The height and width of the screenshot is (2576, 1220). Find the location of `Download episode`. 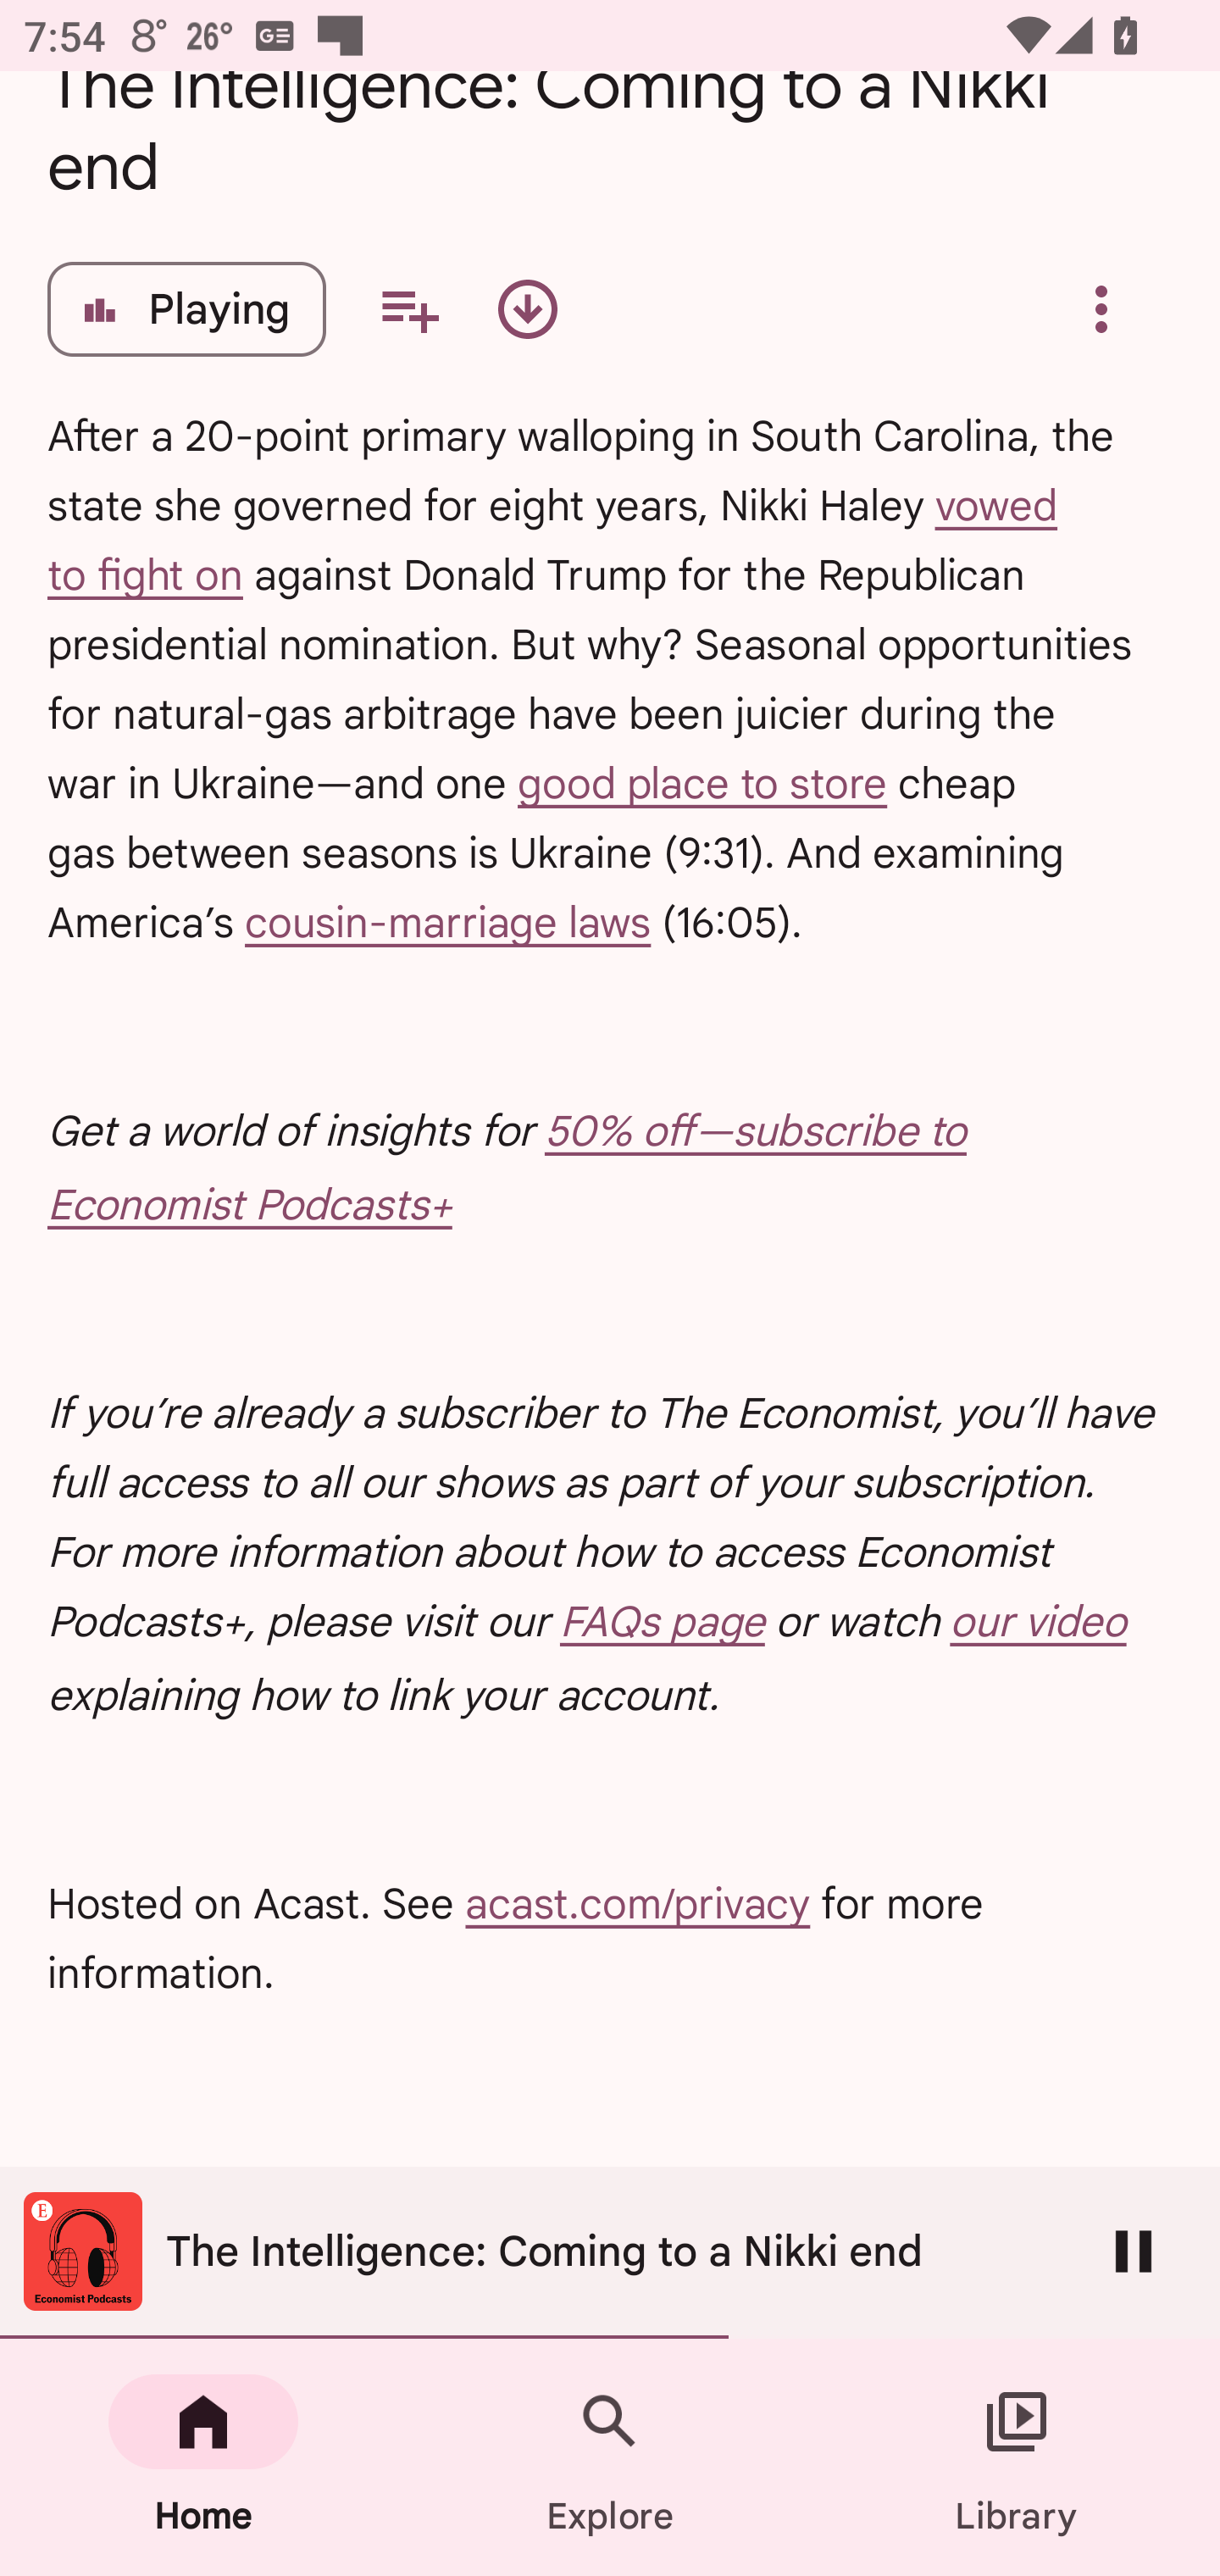

Download episode is located at coordinates (527, 308).